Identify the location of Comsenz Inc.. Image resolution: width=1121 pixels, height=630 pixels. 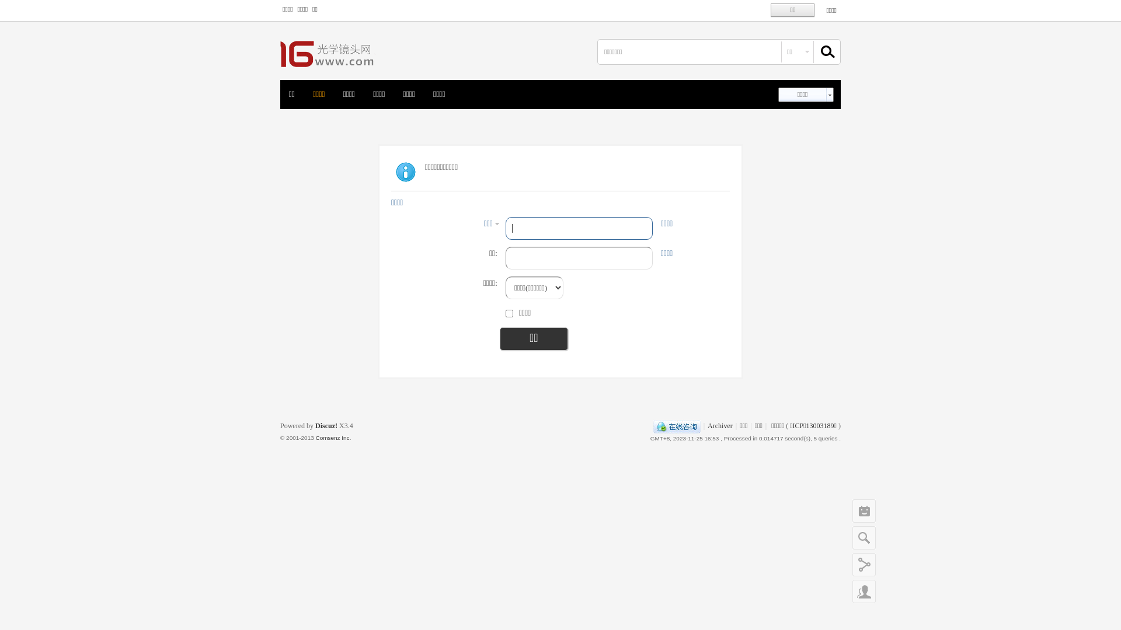
(333, 437).